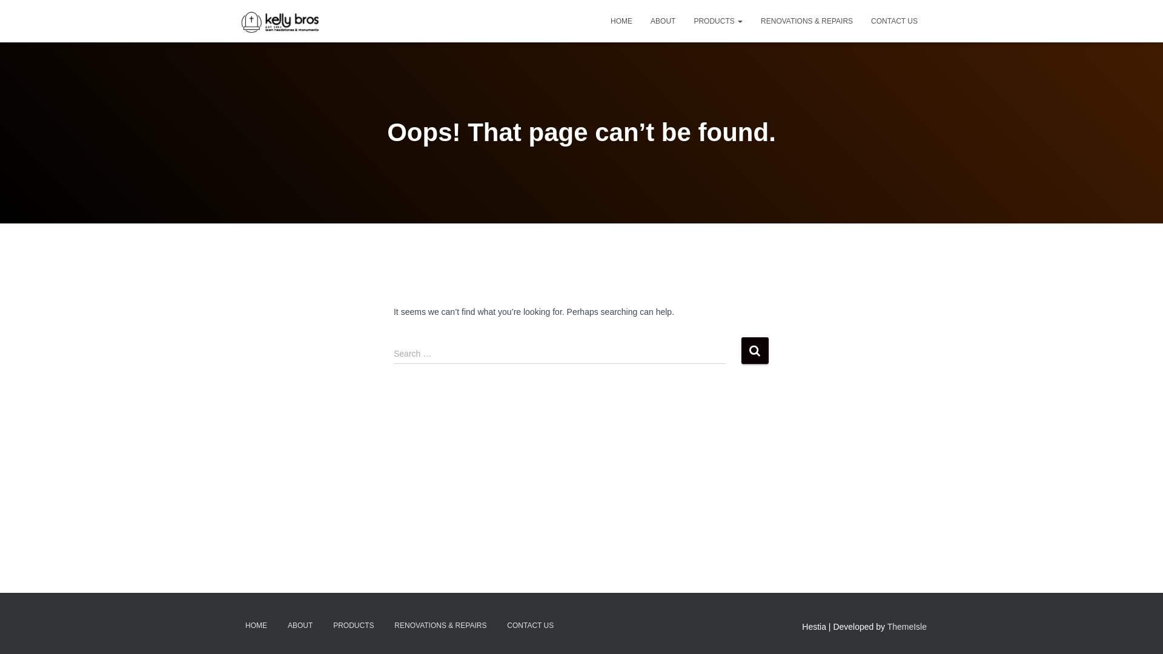  Describe the element at coordinates (807, 21) in the screenshot. I see `RENOVATIONS & REPAIRS` at that location.